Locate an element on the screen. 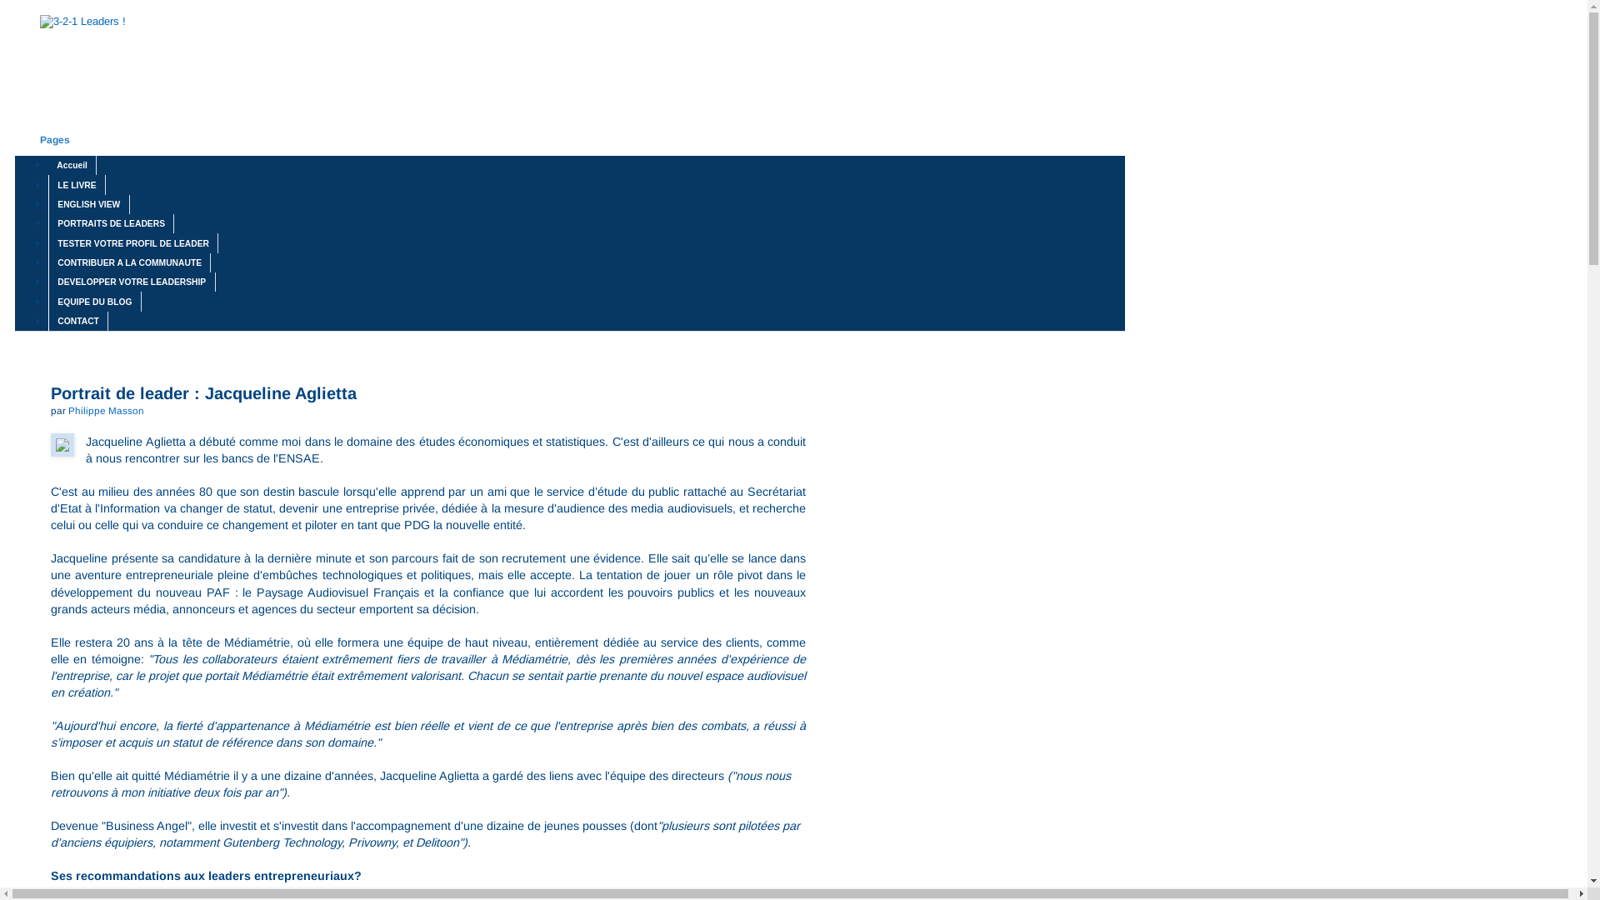 The width and height of the screenshot is (1600, 900). TESTER VOTRE PROFIL DE LEADER is located at coordinates (133, 243).